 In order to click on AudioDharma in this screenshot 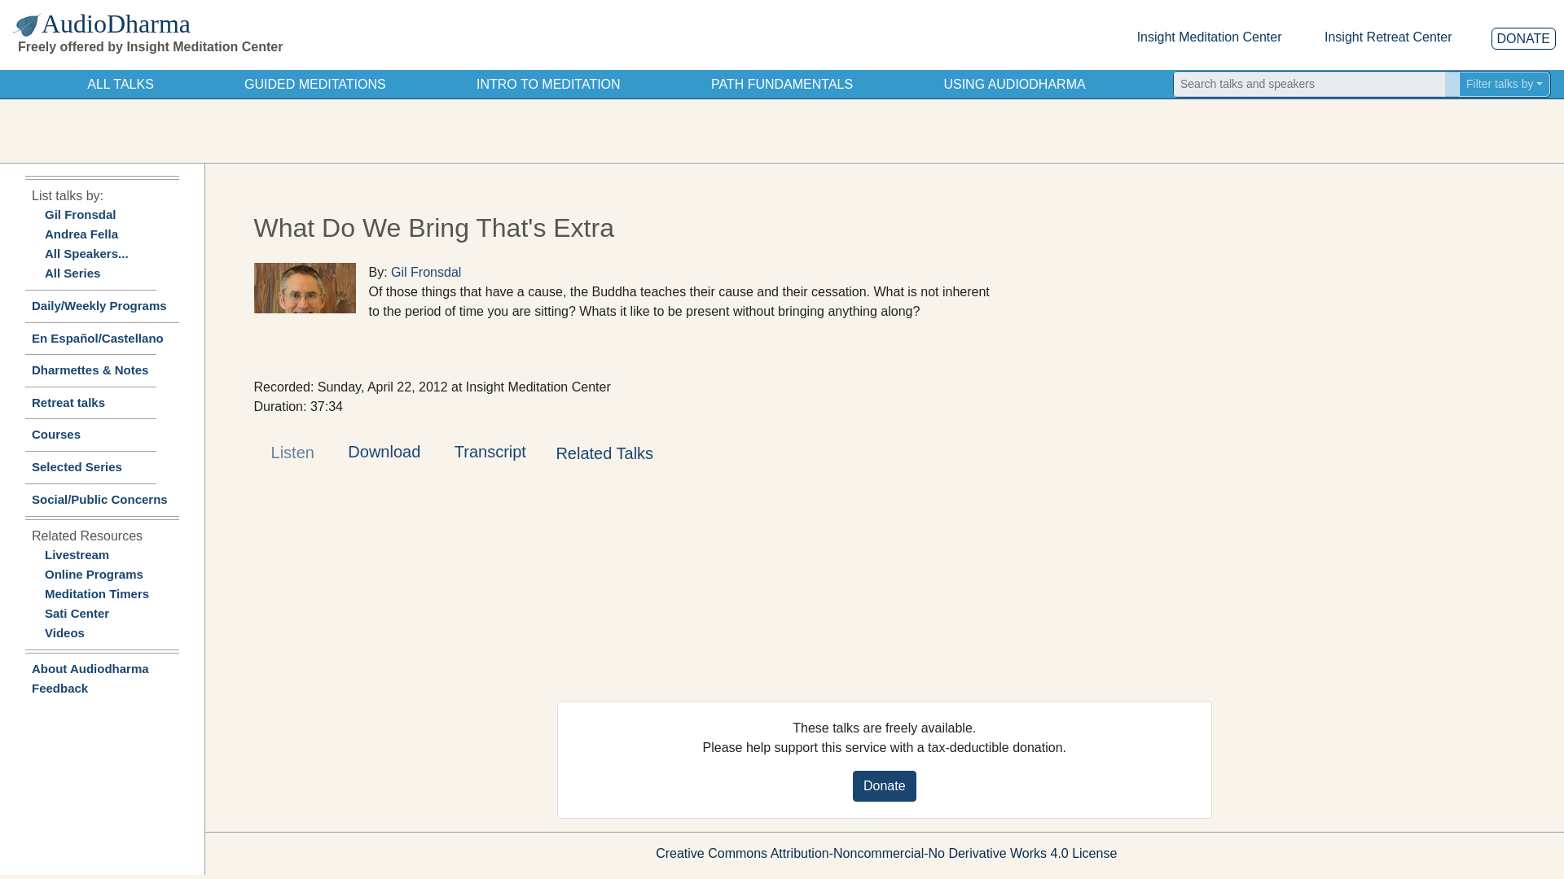, I will do `click(204, 23)`.